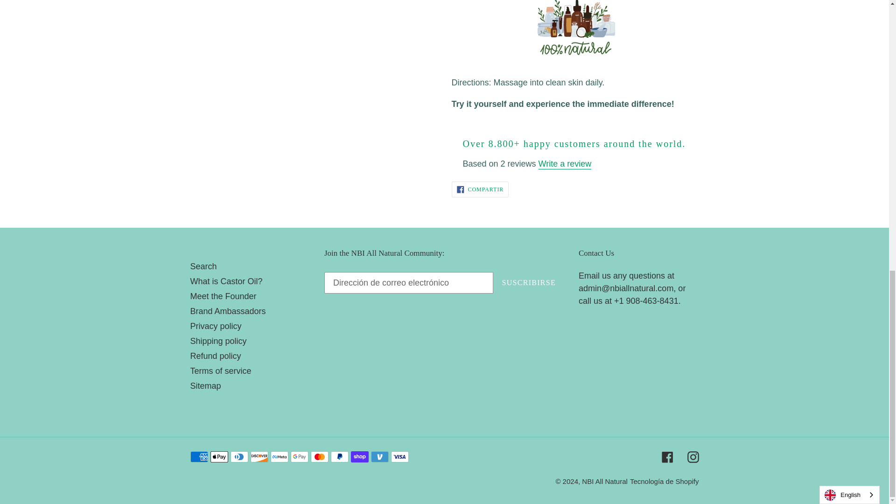  I want to click on Write a review, so click(565, 164).